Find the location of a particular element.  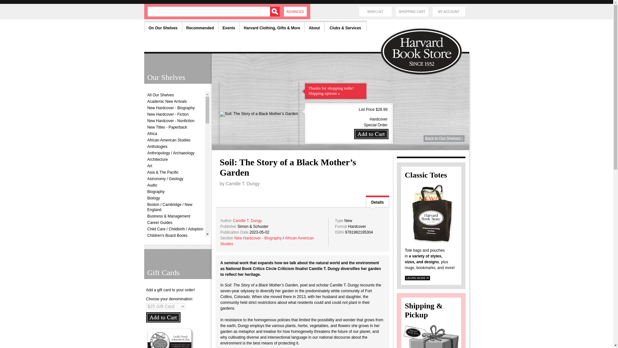

On Our Shelves is located at coordinates (163, 26).